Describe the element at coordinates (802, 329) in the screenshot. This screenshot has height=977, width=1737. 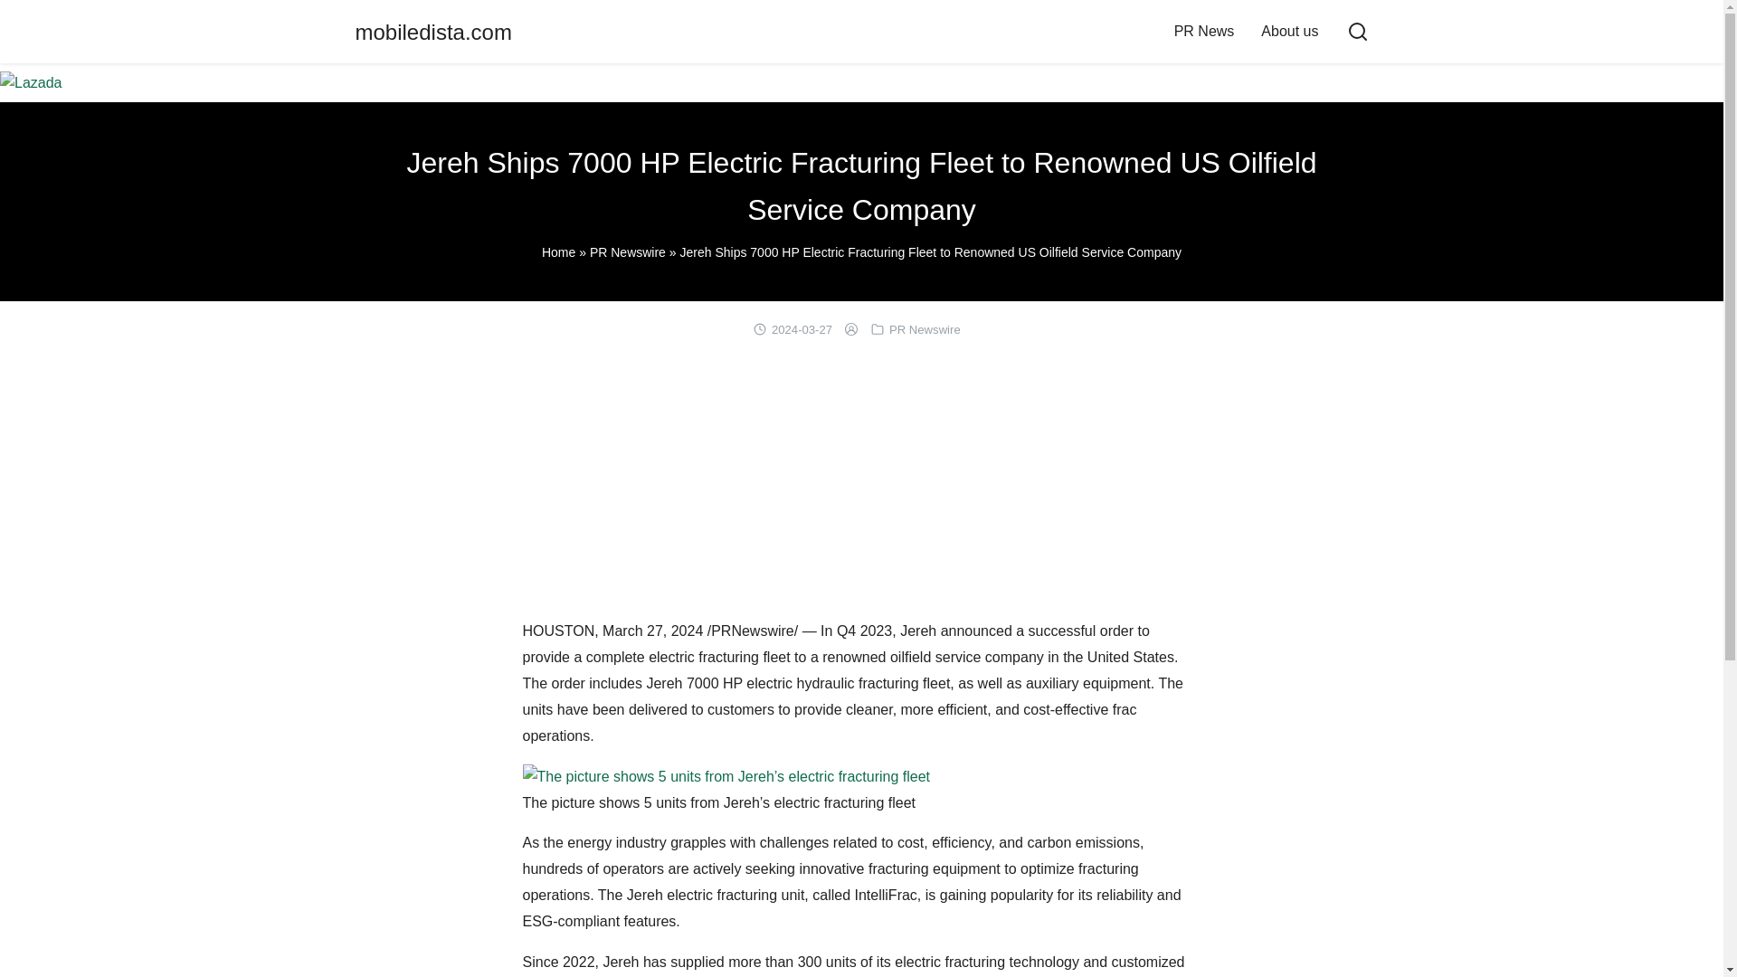
I see `2024-03-27` at that location.